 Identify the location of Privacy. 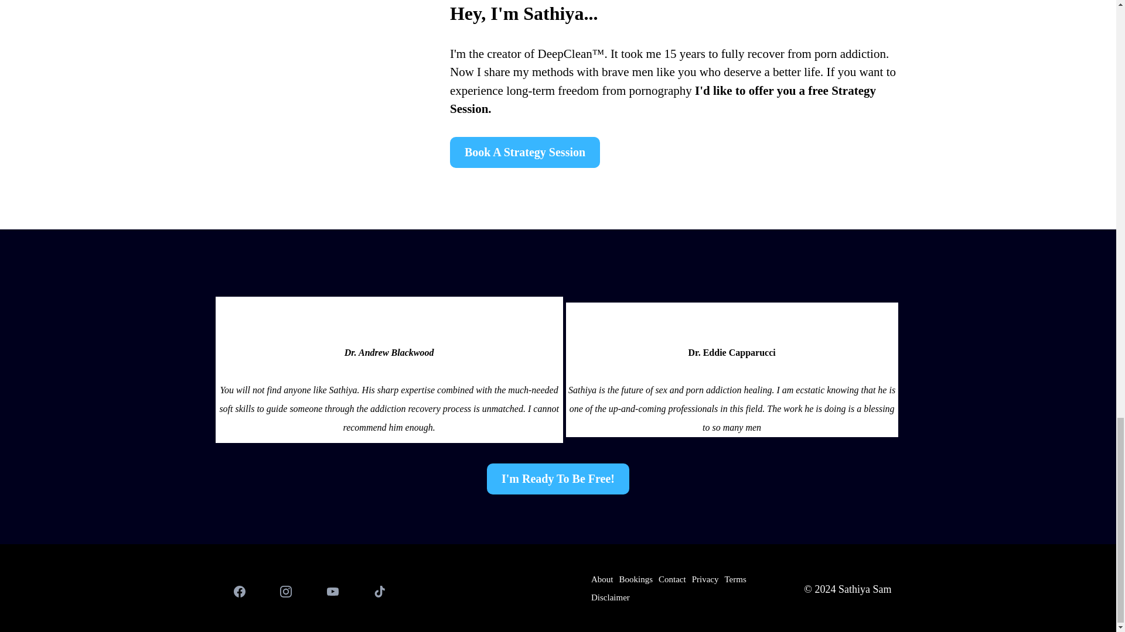
(705, 579).